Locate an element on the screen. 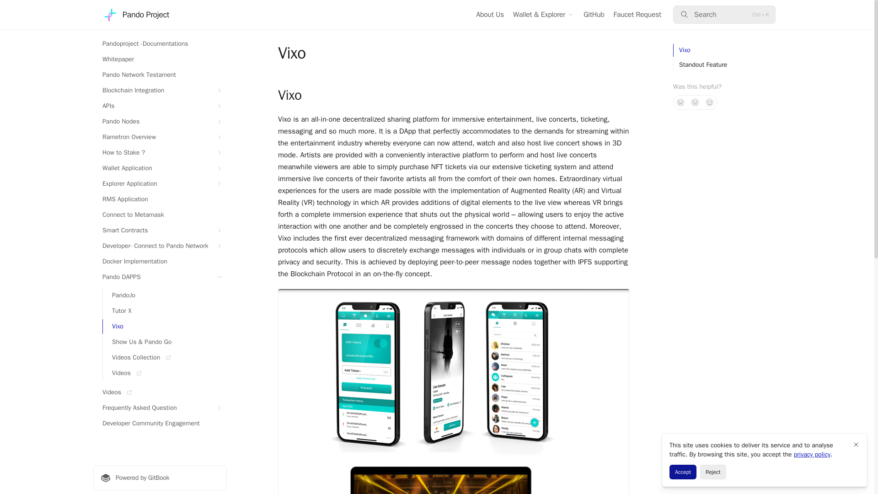 This screenshot has width=878, height=494. No is located at coordinates (680, 102).